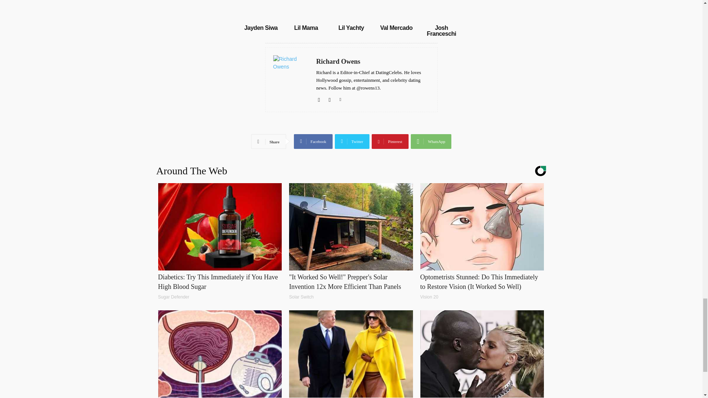 The height and width of the screenshot is (398, 708). Describe the element at coordinates (431, 141) in the screenshot. I see `WhatsApp` at that location.